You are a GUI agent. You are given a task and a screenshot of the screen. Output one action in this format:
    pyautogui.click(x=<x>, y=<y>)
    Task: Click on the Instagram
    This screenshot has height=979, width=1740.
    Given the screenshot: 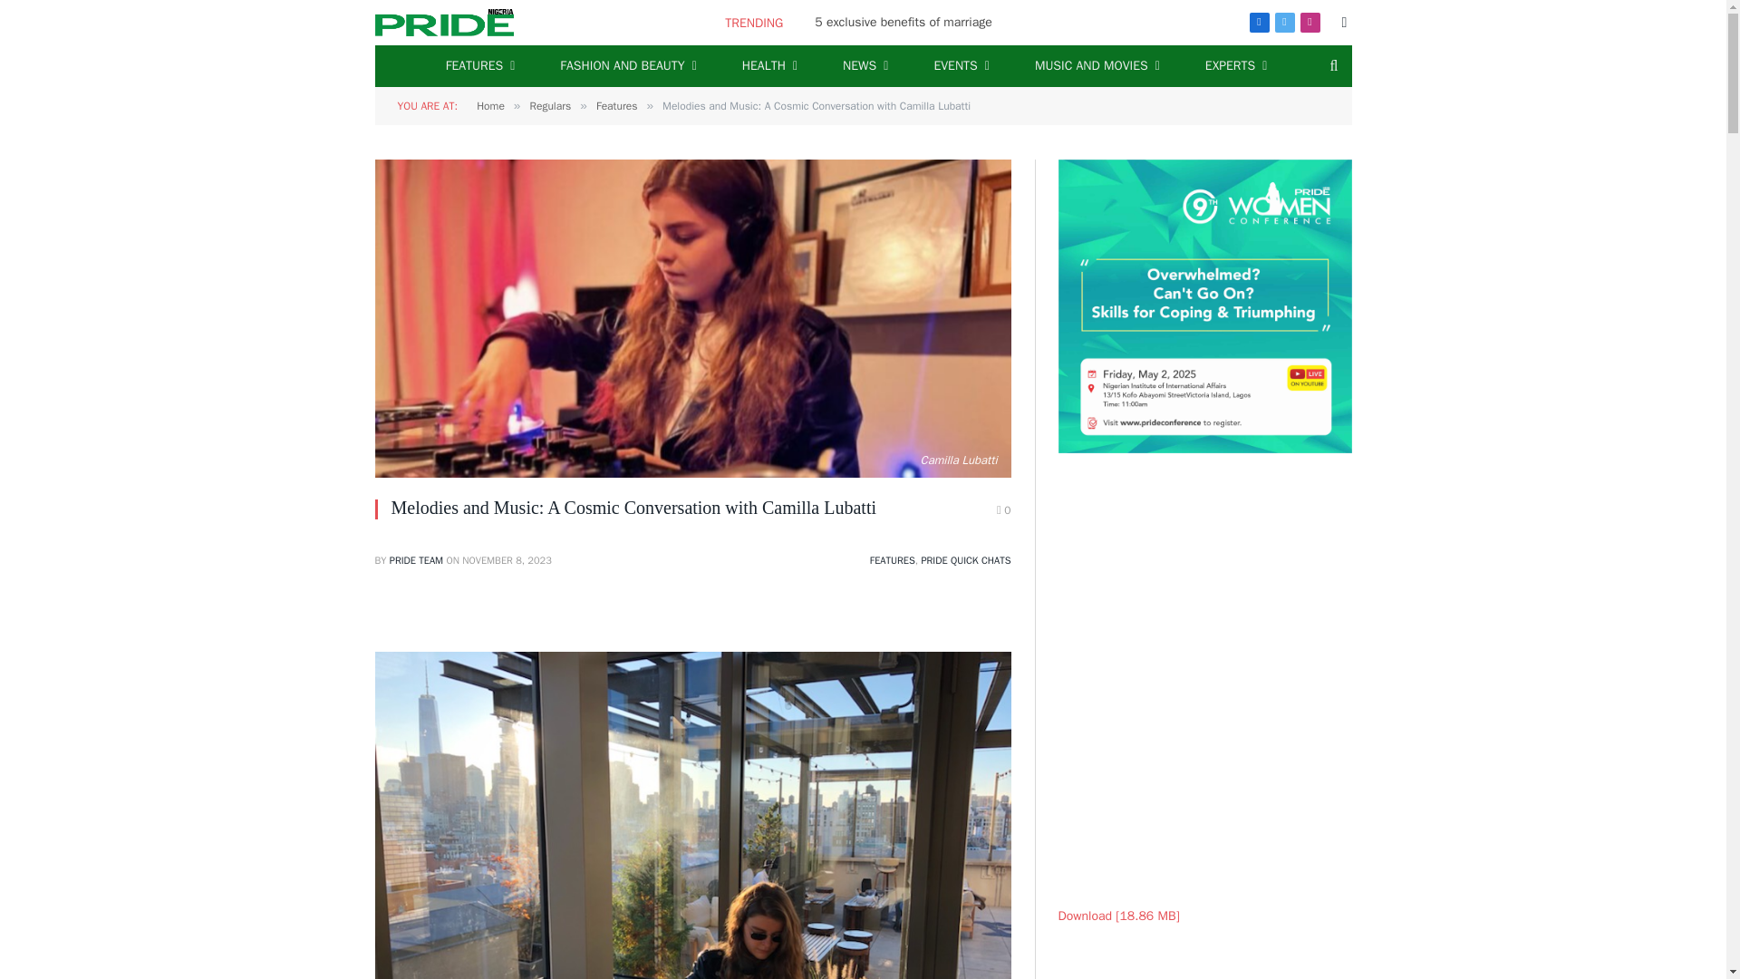 What is the action you would take?
    pyautogui.click(x=1309, y=22)
    